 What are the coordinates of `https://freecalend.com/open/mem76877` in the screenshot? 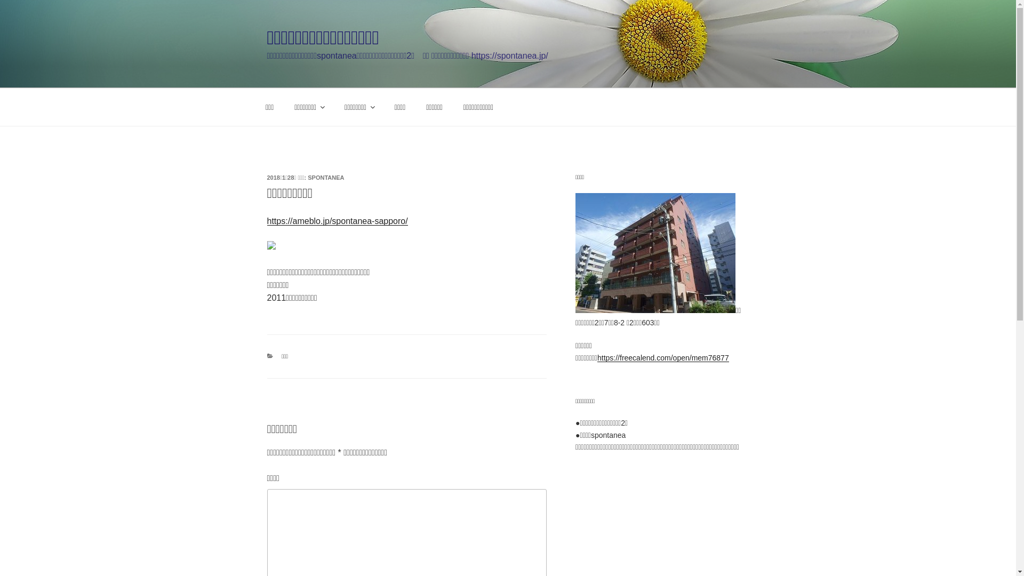 It's located at (663, 358).